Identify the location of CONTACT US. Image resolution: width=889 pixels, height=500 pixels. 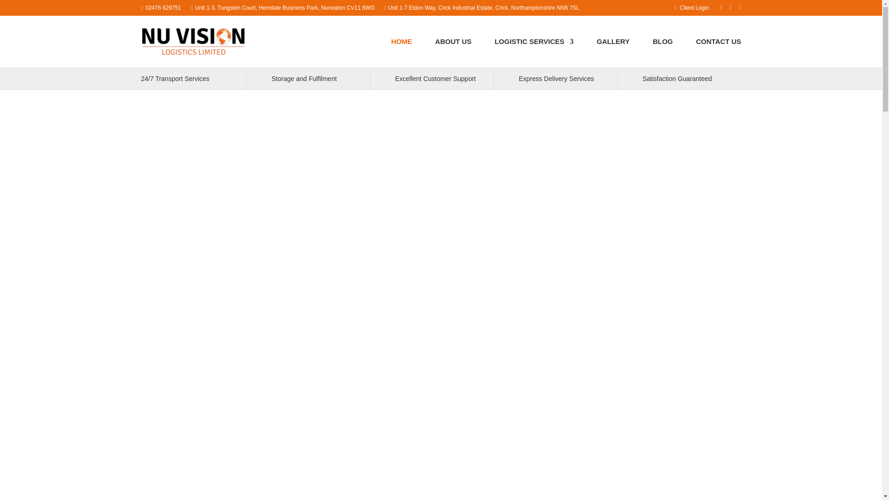
(718, 51).